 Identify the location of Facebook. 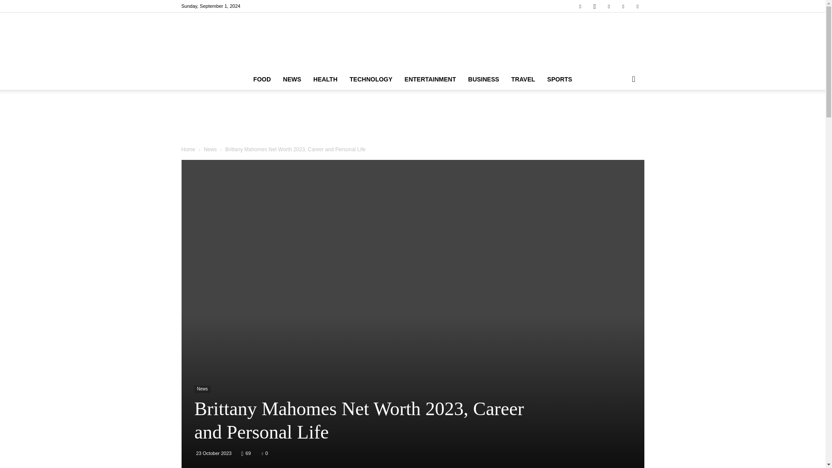
(580, 6).